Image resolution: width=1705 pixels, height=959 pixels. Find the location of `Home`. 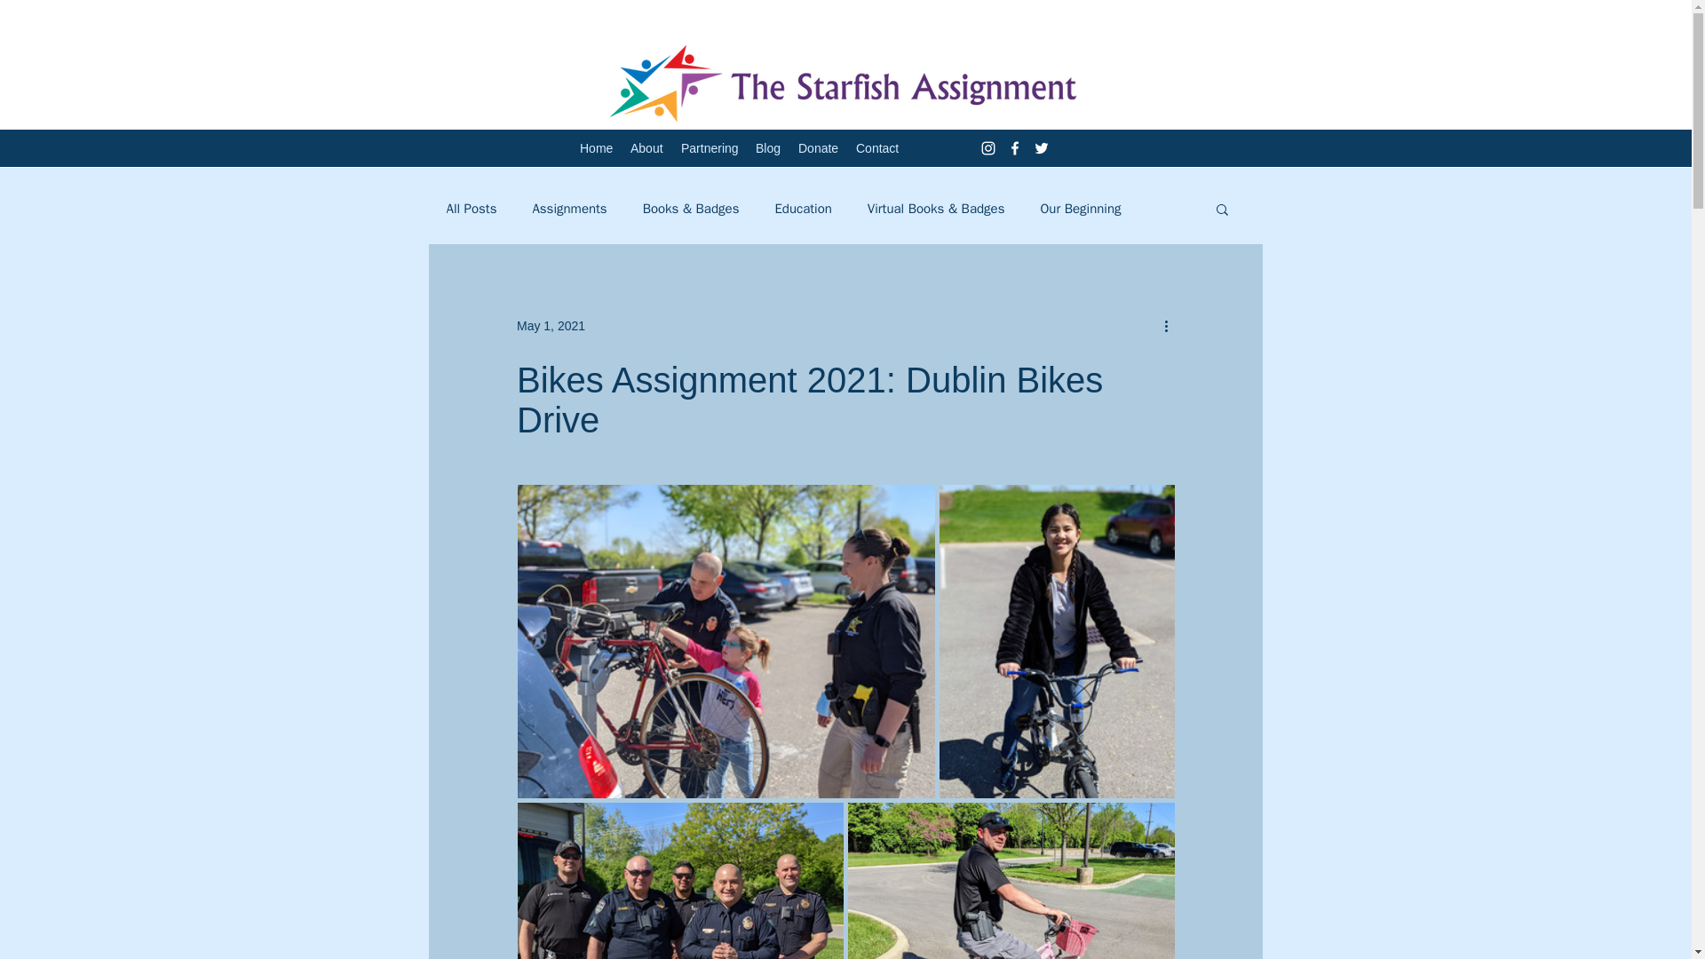

Home is located at coordinates (597, 148).